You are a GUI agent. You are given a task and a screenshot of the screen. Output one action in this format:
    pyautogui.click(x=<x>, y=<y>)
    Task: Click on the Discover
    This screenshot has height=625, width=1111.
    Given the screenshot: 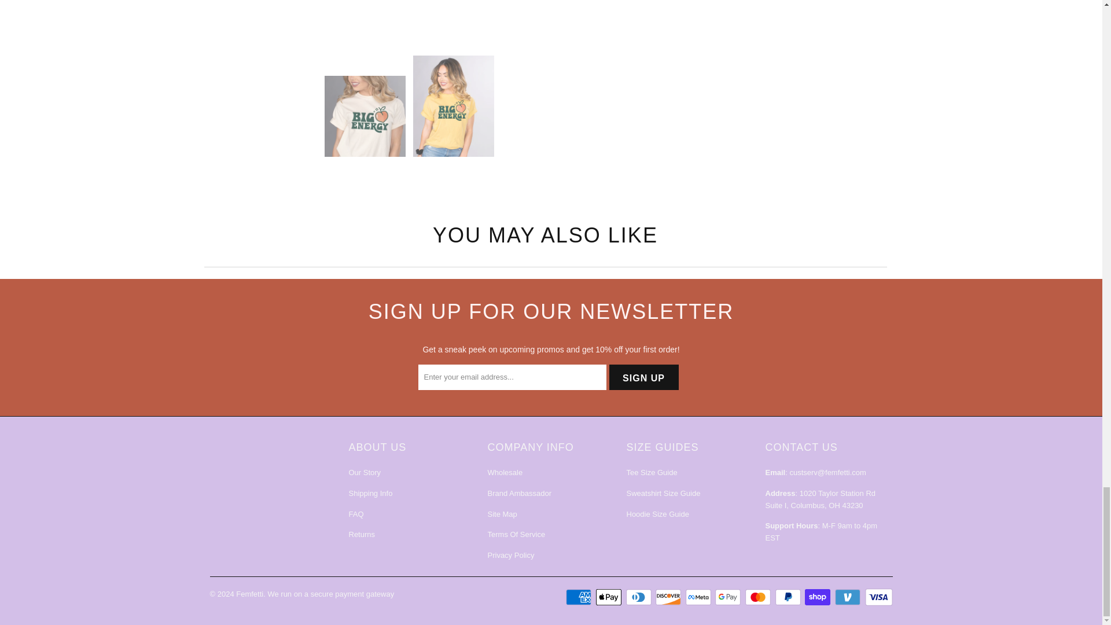 What is the action you would take?
    pyautogui.click(x=669, y=597)
    